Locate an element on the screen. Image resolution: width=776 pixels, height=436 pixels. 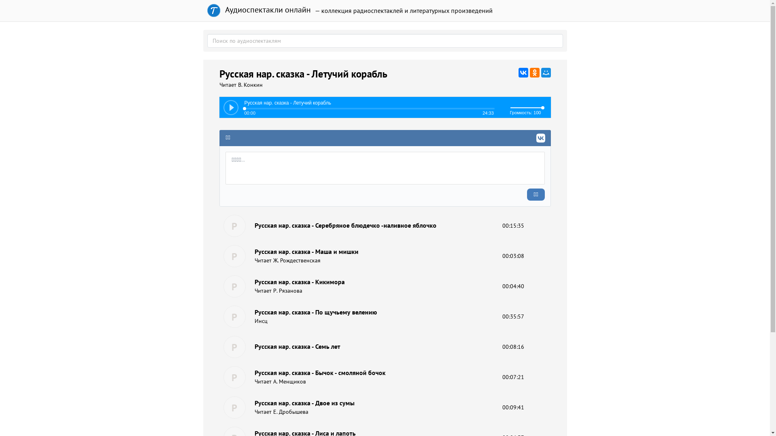
00:35:57 is located at coordinates (513, 317).